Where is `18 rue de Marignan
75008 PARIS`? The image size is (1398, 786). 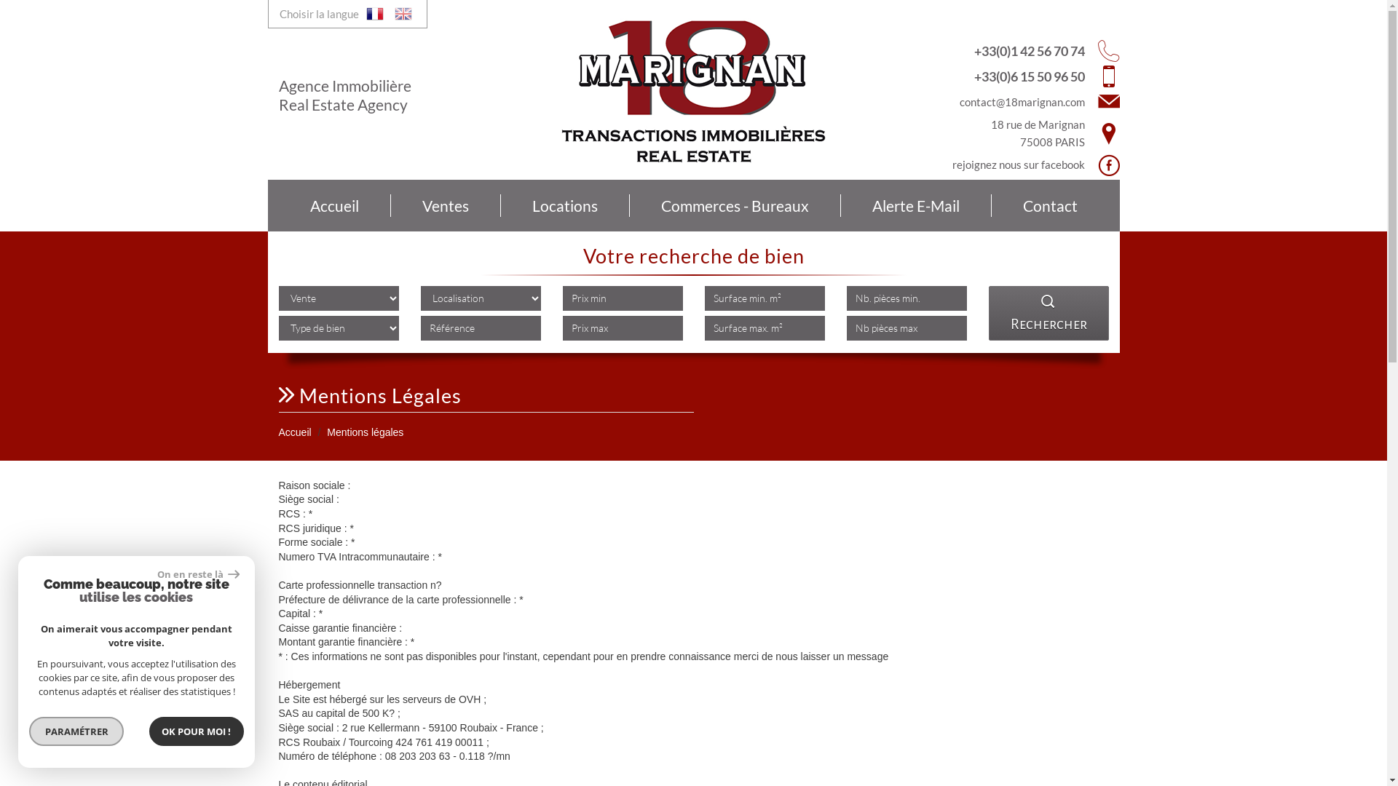
18 rue de Marignan
75008 PARIS is located at coordinates (1014, 133).